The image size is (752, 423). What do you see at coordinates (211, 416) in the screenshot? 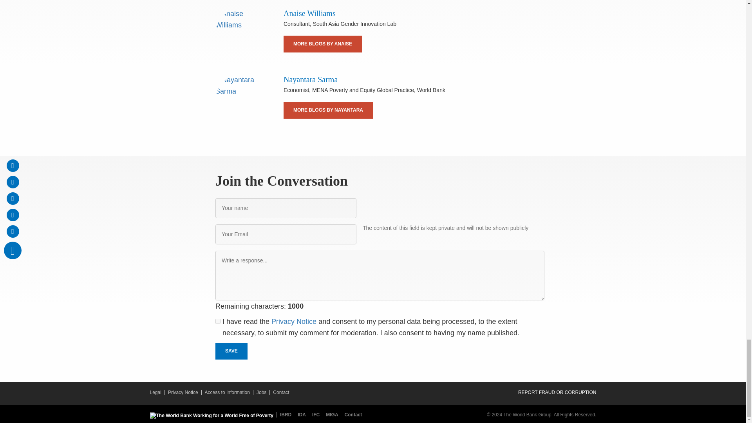
I see `The World Bank Working for a World Free of Poverty` at bounding box center [211, 416].